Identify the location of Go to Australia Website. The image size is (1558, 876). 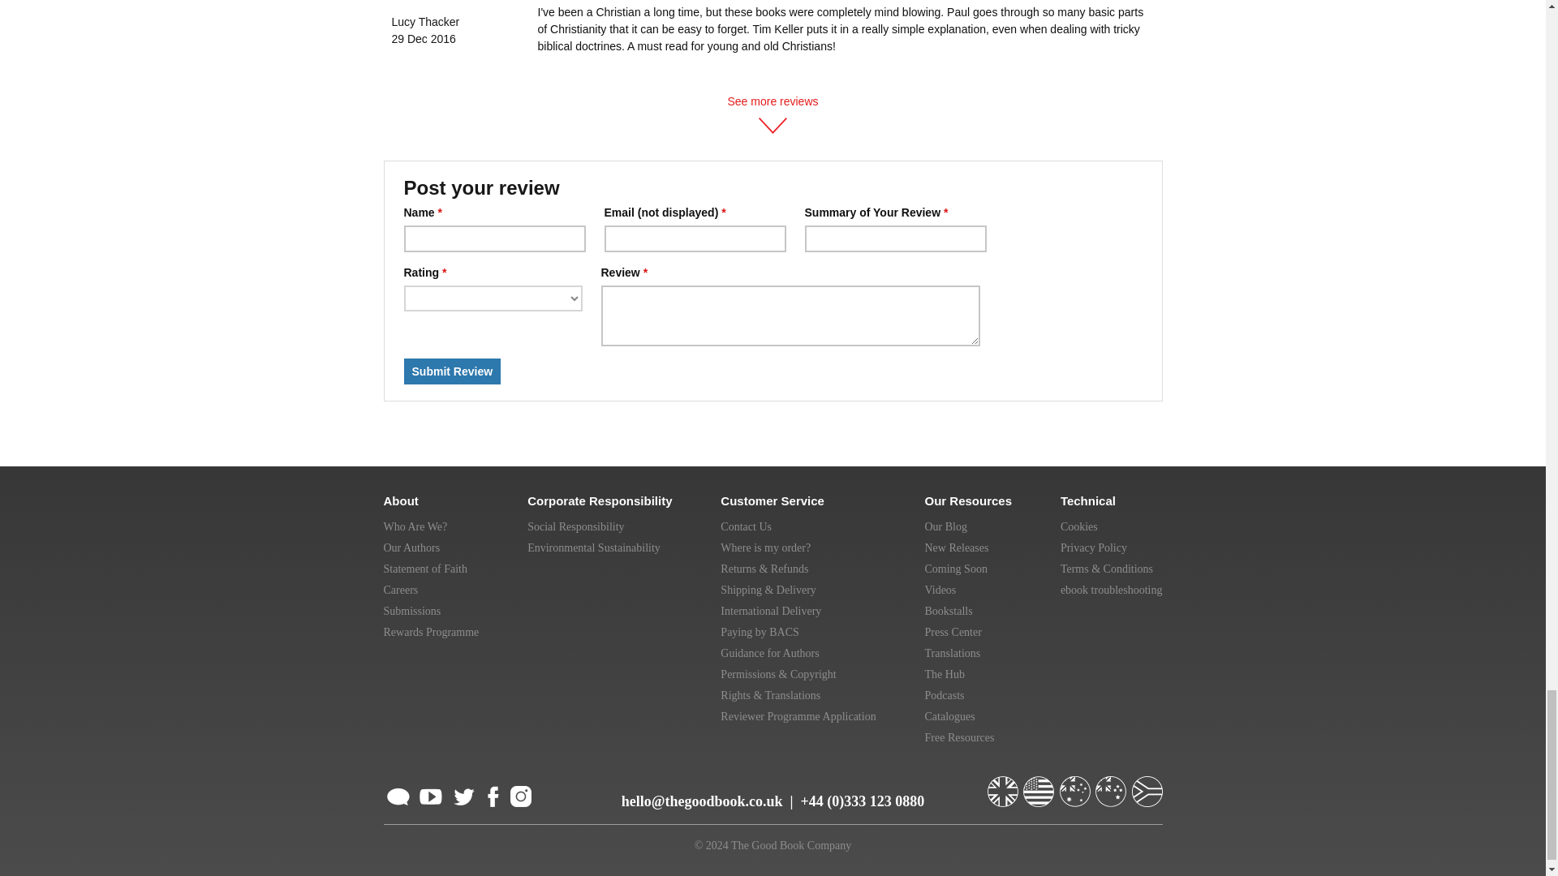
(1076, 785).